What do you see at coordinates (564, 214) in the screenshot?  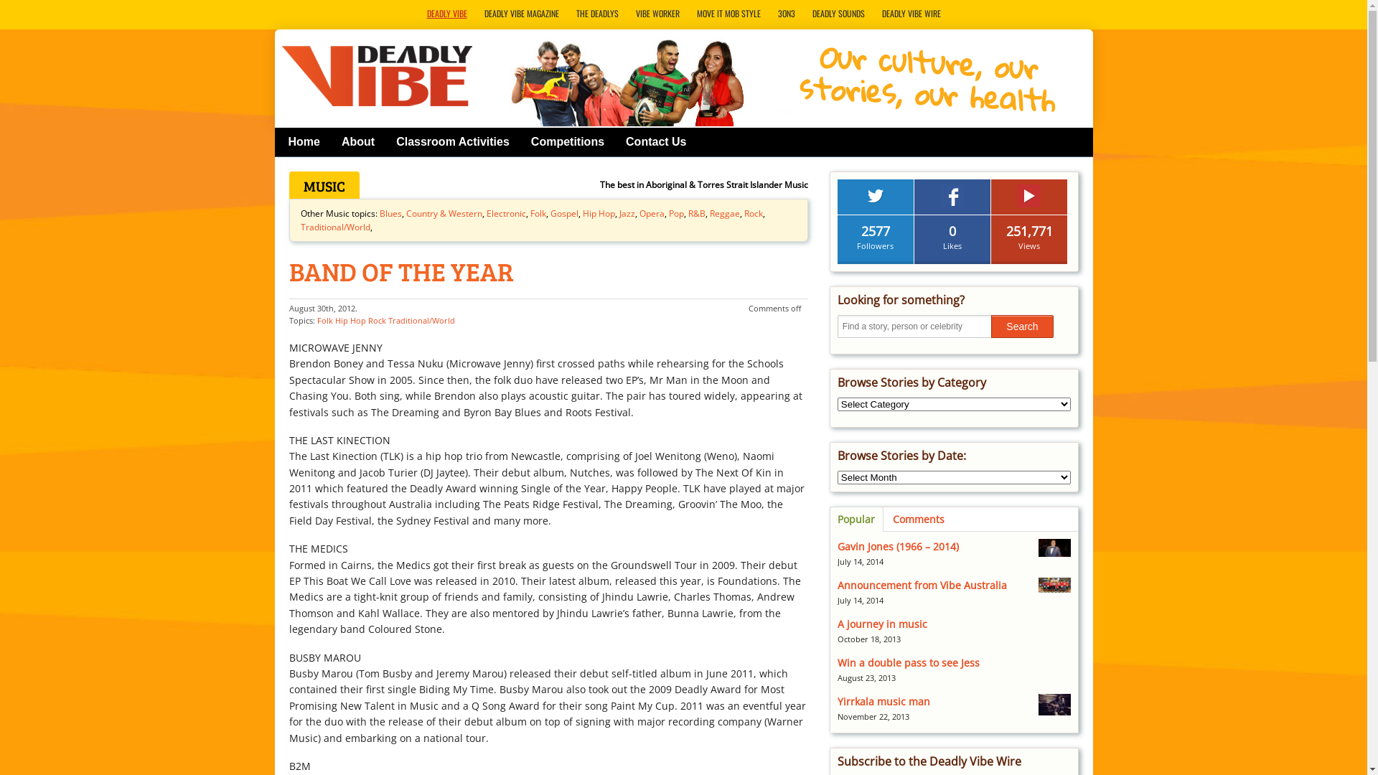 I see `Gospel` at bounding box center [564, 214].